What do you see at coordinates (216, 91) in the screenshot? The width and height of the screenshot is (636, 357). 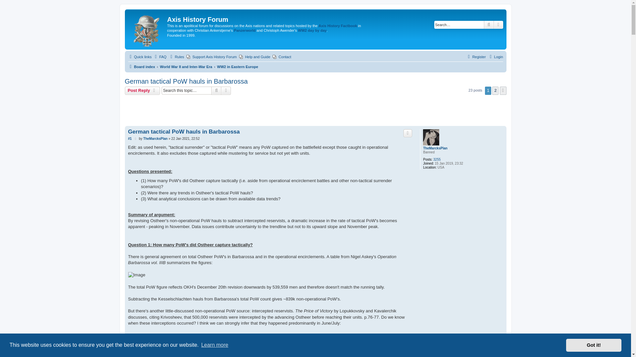 I see `Search` at bounding box center [216, 91].